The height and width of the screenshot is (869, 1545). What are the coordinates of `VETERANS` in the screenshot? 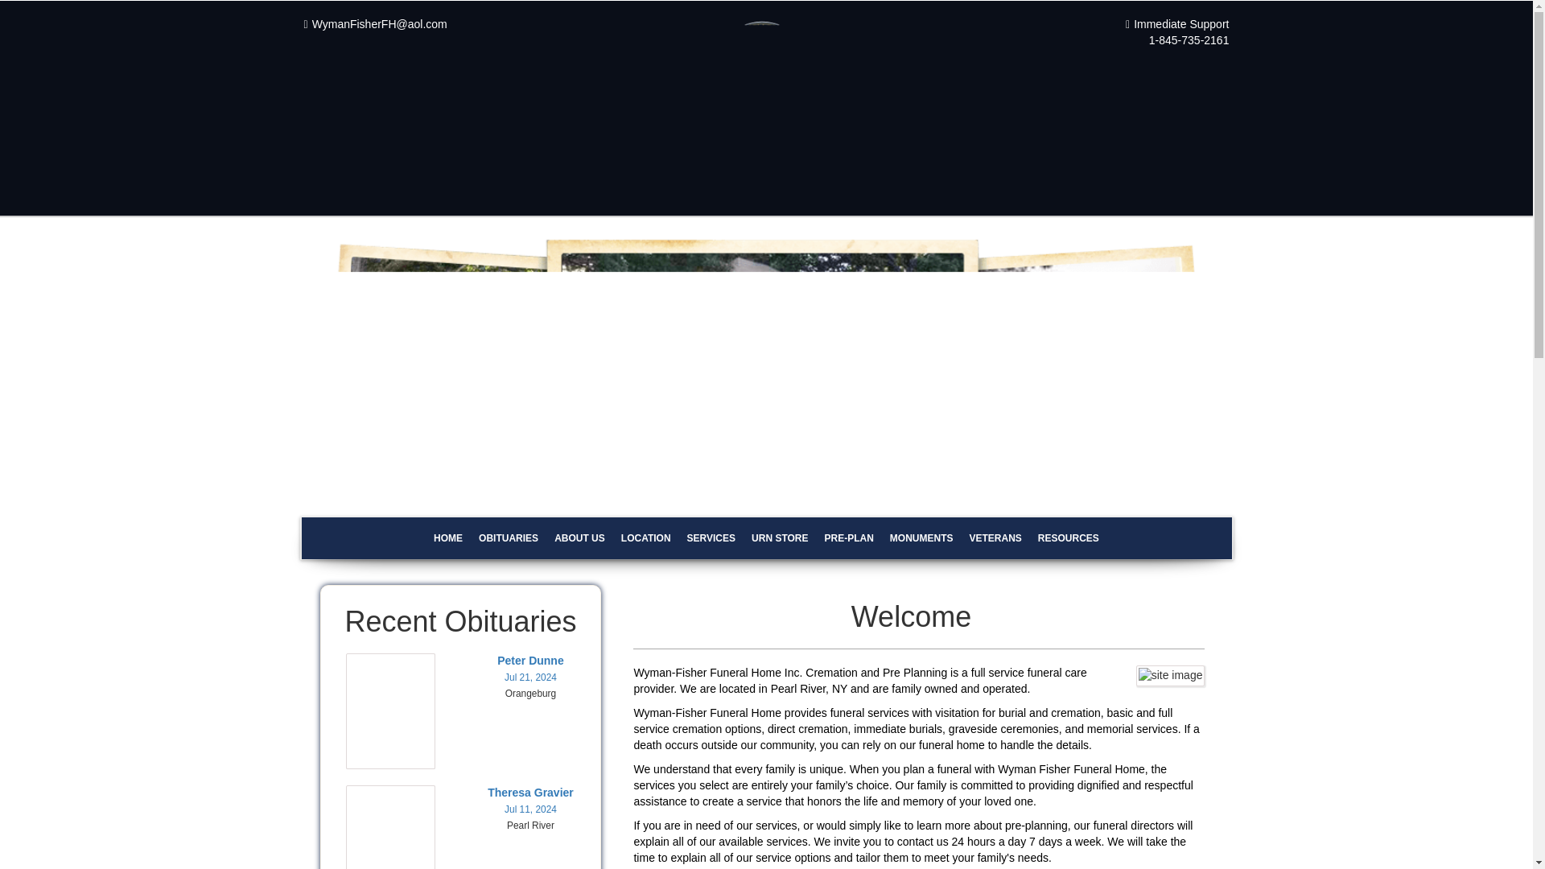 It's located at (995, 537).